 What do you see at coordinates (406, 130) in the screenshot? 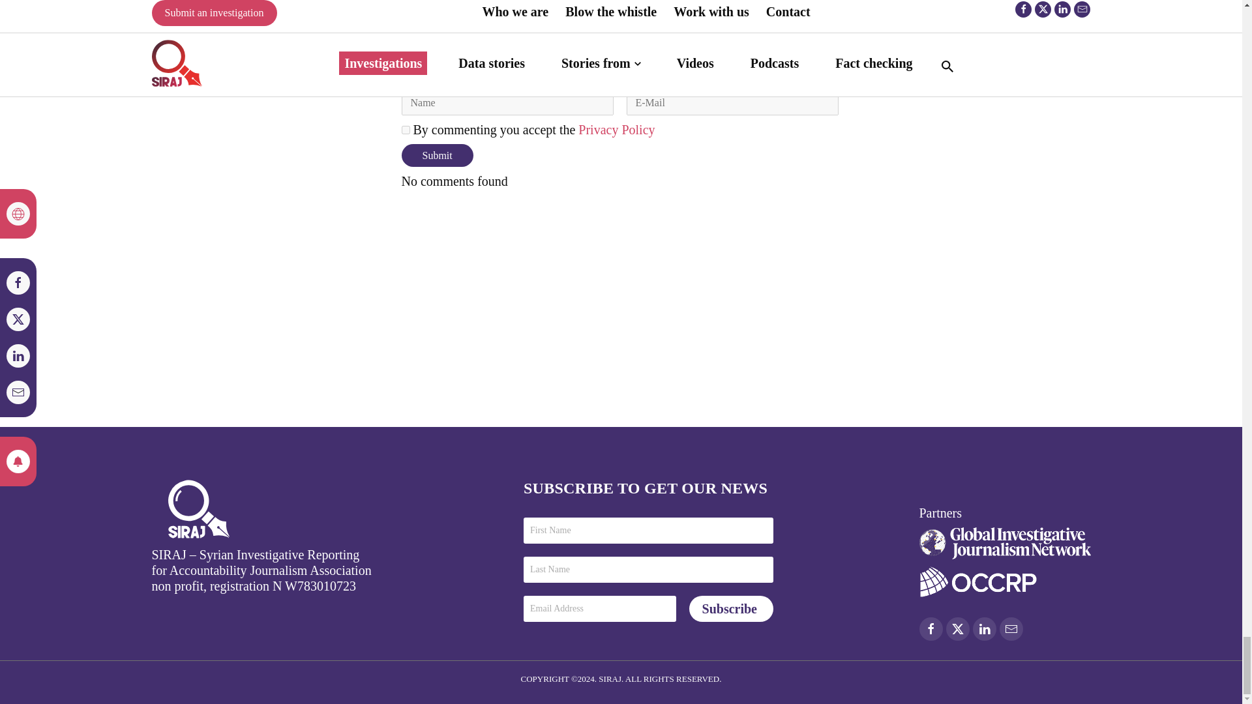
I see `on` at bounding box center [406, 130].